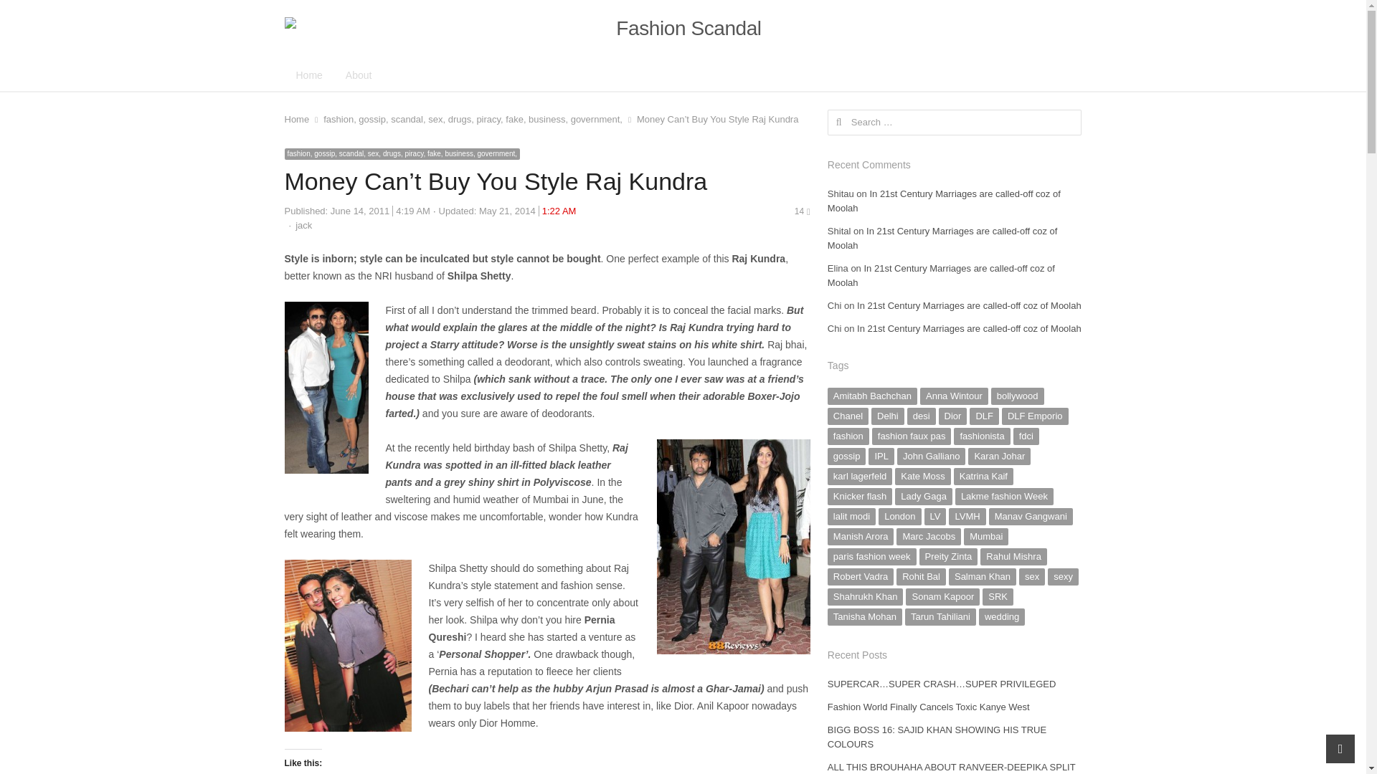 This screenshot has width=1377, height=774. I want to click on About, so click(359, 75).